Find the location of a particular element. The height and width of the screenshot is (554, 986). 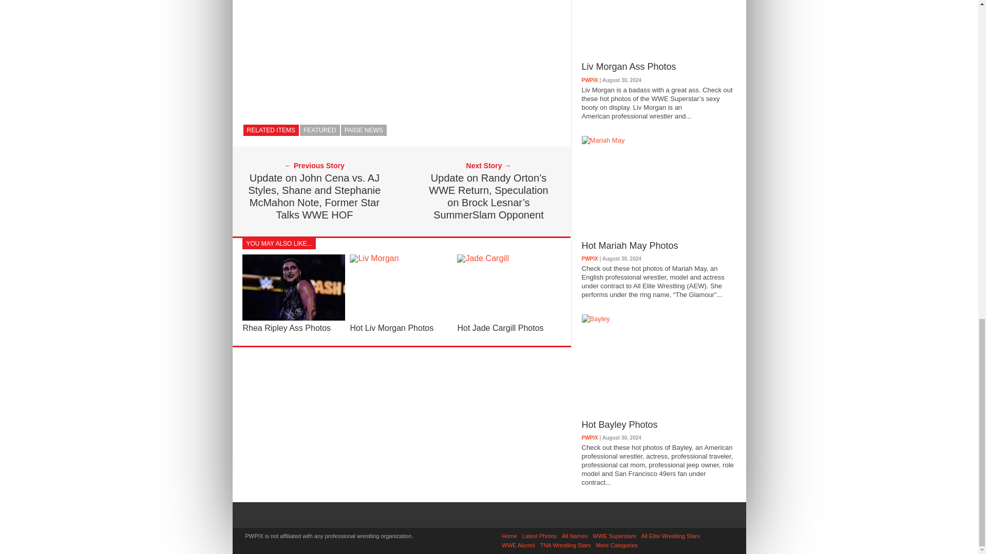

FEATURED is located at coordinates (319, 130).